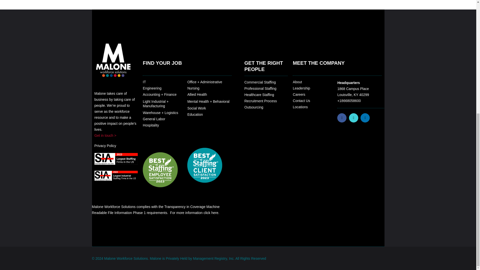 Image resolution: width=480 pixels, height=270 pixels. What do you see at coordinates (105, 145) in the screenshot?
I see `Privacy Policy` at bounding box center [105, 145].